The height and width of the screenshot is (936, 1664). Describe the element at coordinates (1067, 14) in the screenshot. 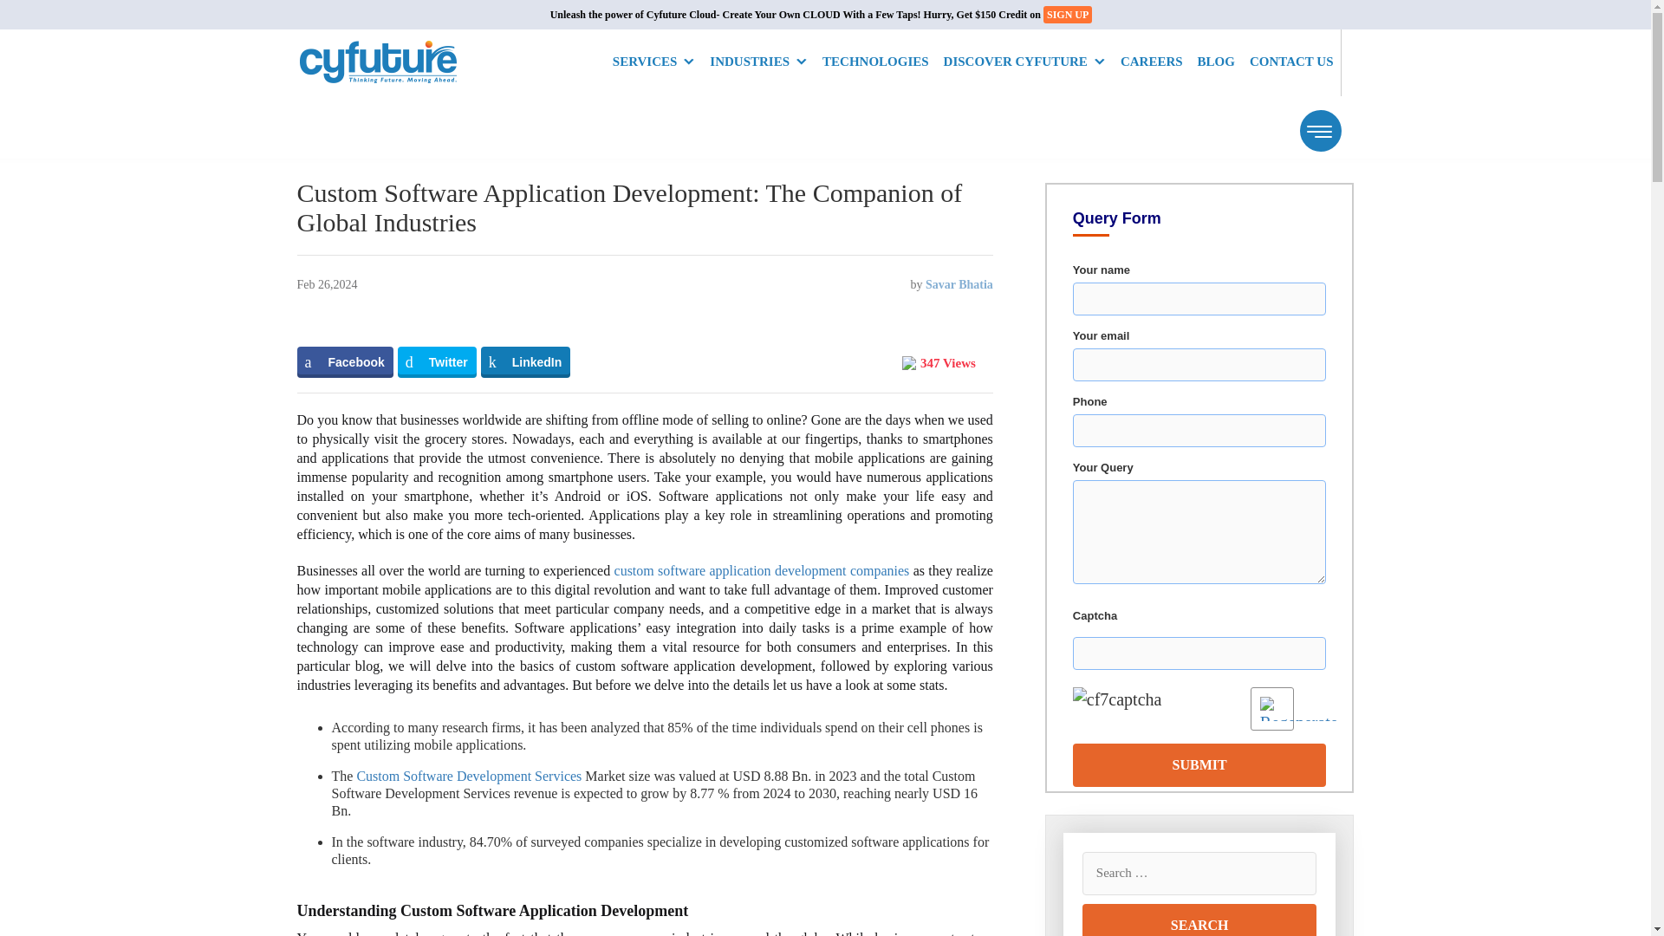

I see `SIGN UP` at that location.